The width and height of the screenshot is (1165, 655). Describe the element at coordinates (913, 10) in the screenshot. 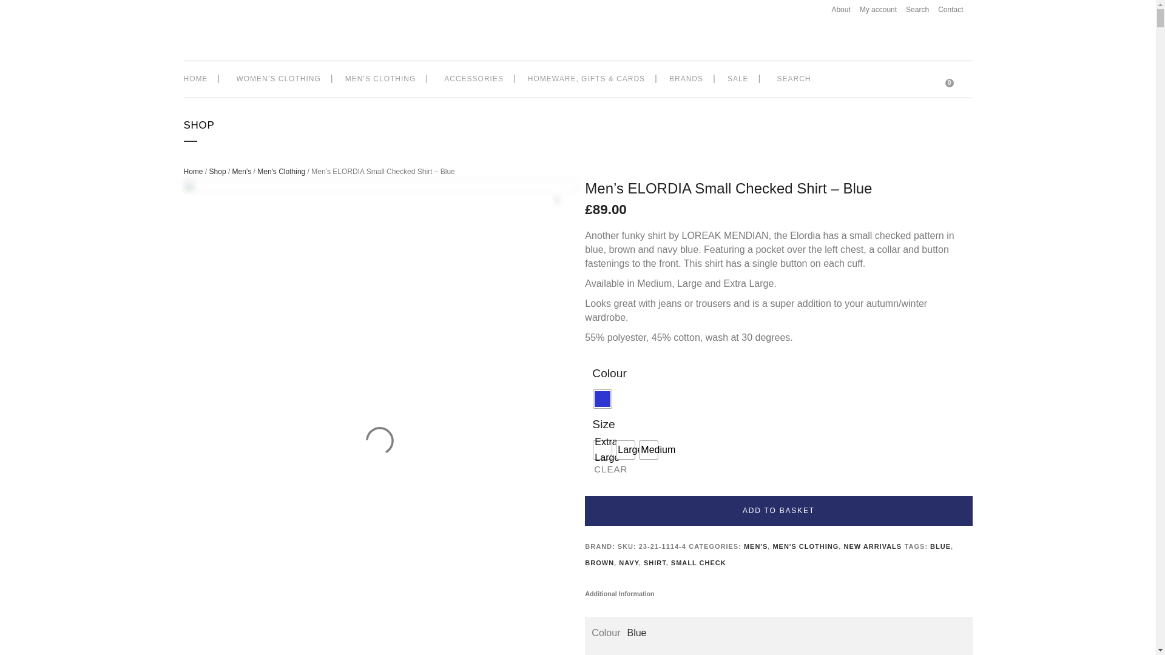

I see `Search` at that location.